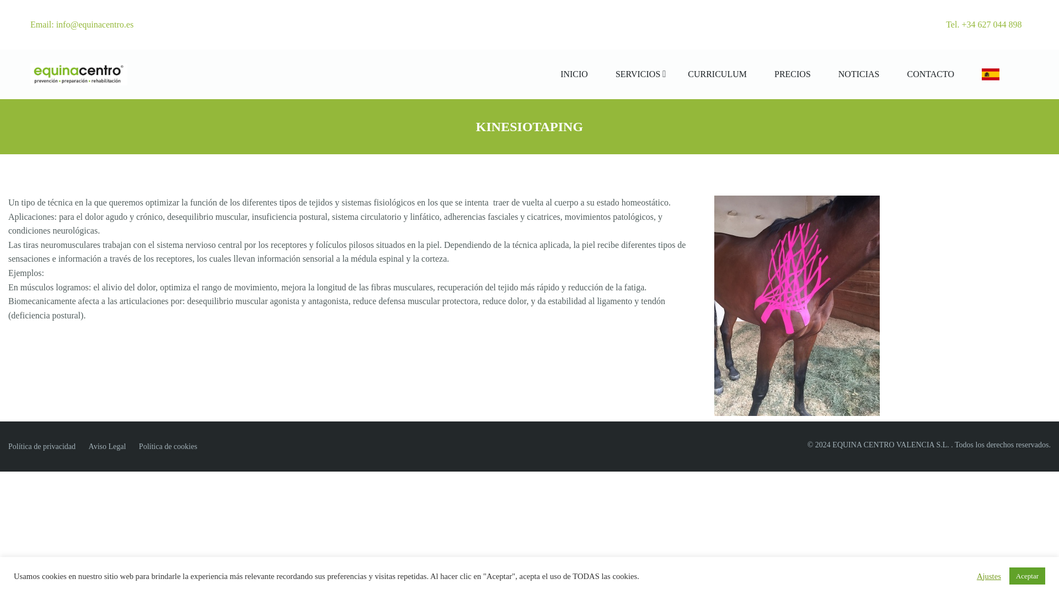 This screenshot has height=595, width=1059. I want to click on CONTACTO, so click(930, 74).